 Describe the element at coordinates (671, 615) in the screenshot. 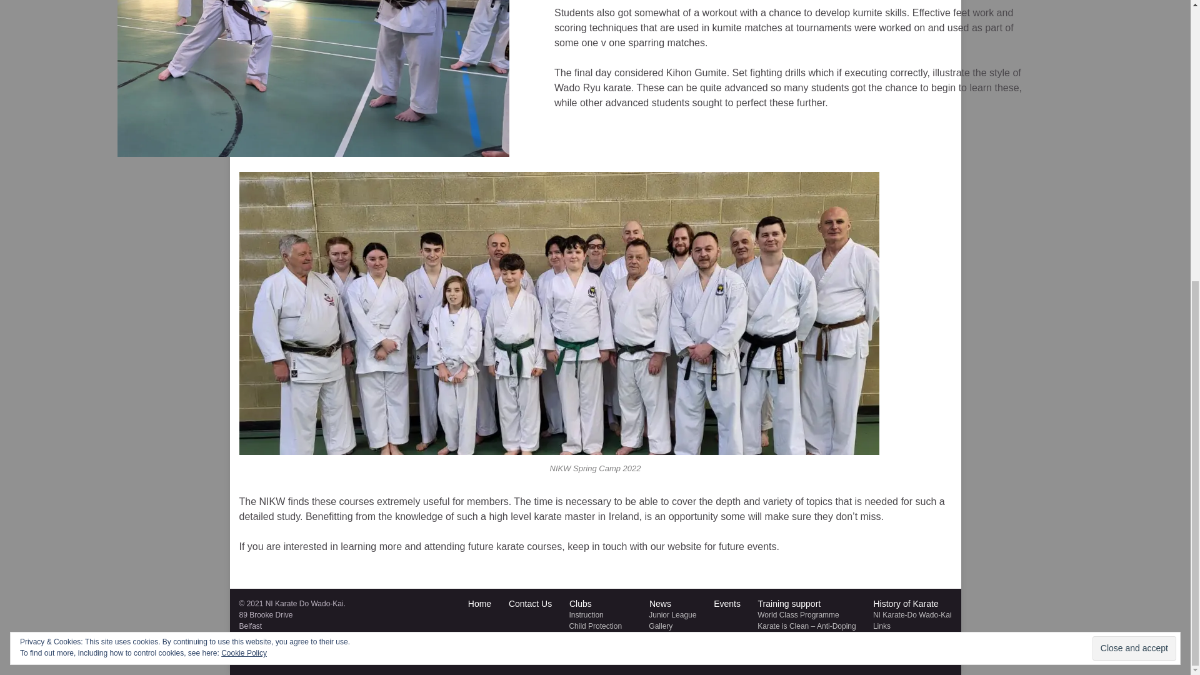

I see `Junior League` at that location.